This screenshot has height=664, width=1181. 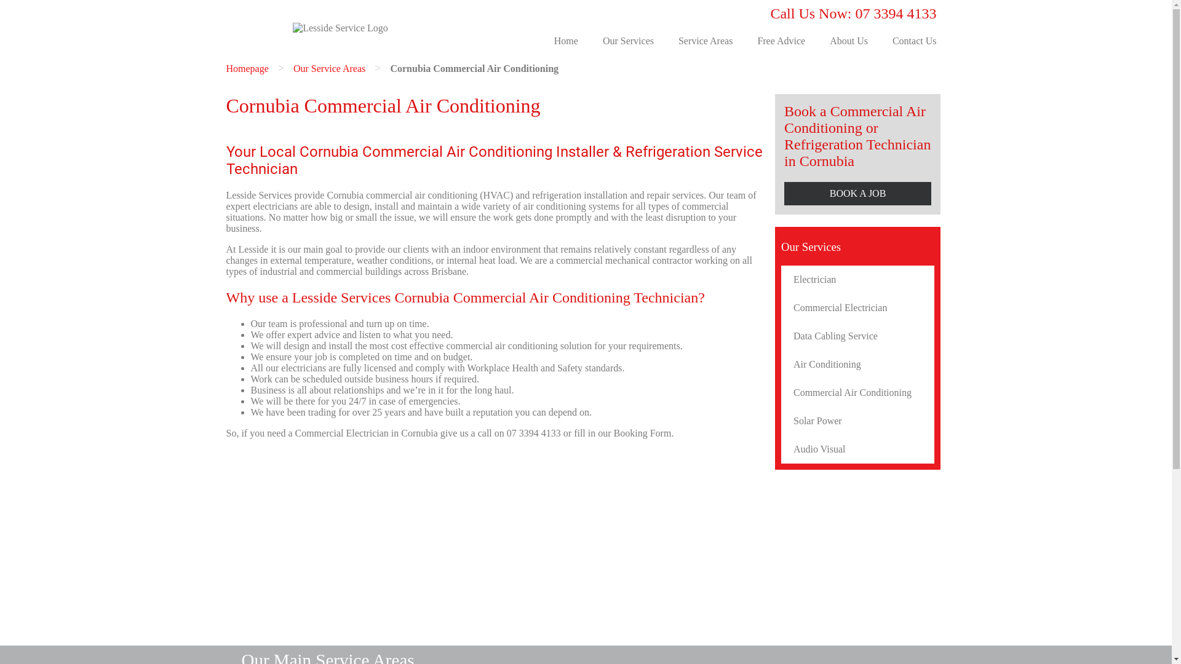 I want to click on Service Areas, so click(x=706, y=41).